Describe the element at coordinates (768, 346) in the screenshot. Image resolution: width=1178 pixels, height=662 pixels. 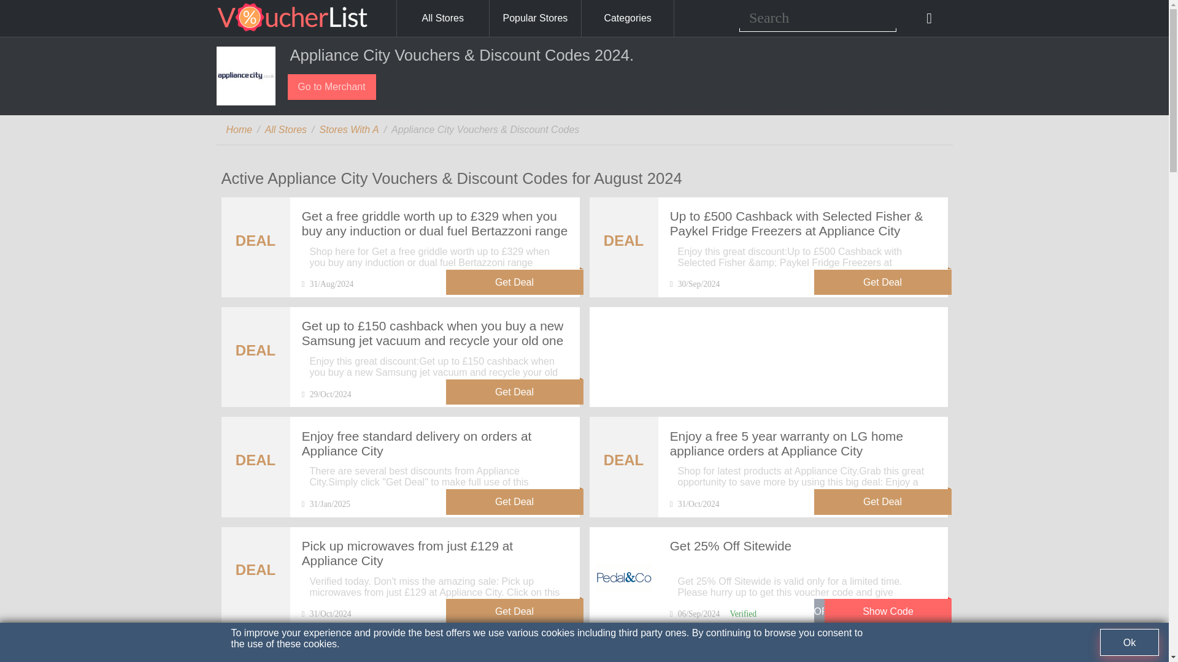
I see `Advertisement` at that location.